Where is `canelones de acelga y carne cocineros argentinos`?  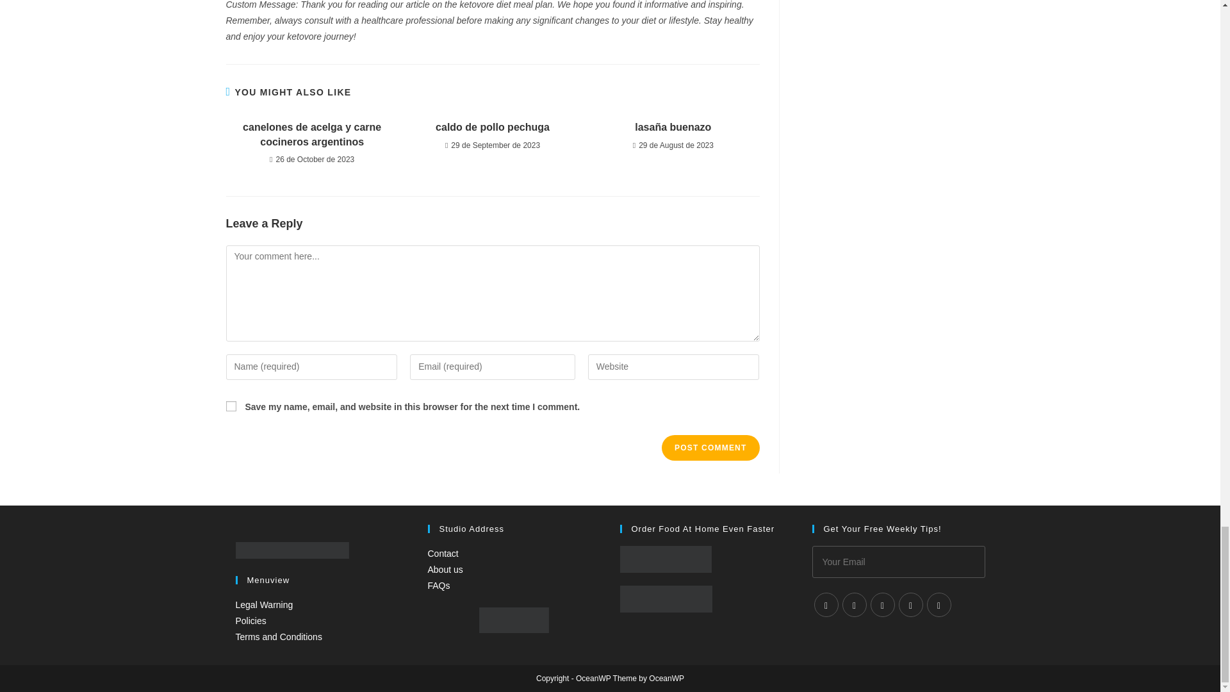 canelones de acelga y carne cocineros argentinos is located at coordinates (311, 135).